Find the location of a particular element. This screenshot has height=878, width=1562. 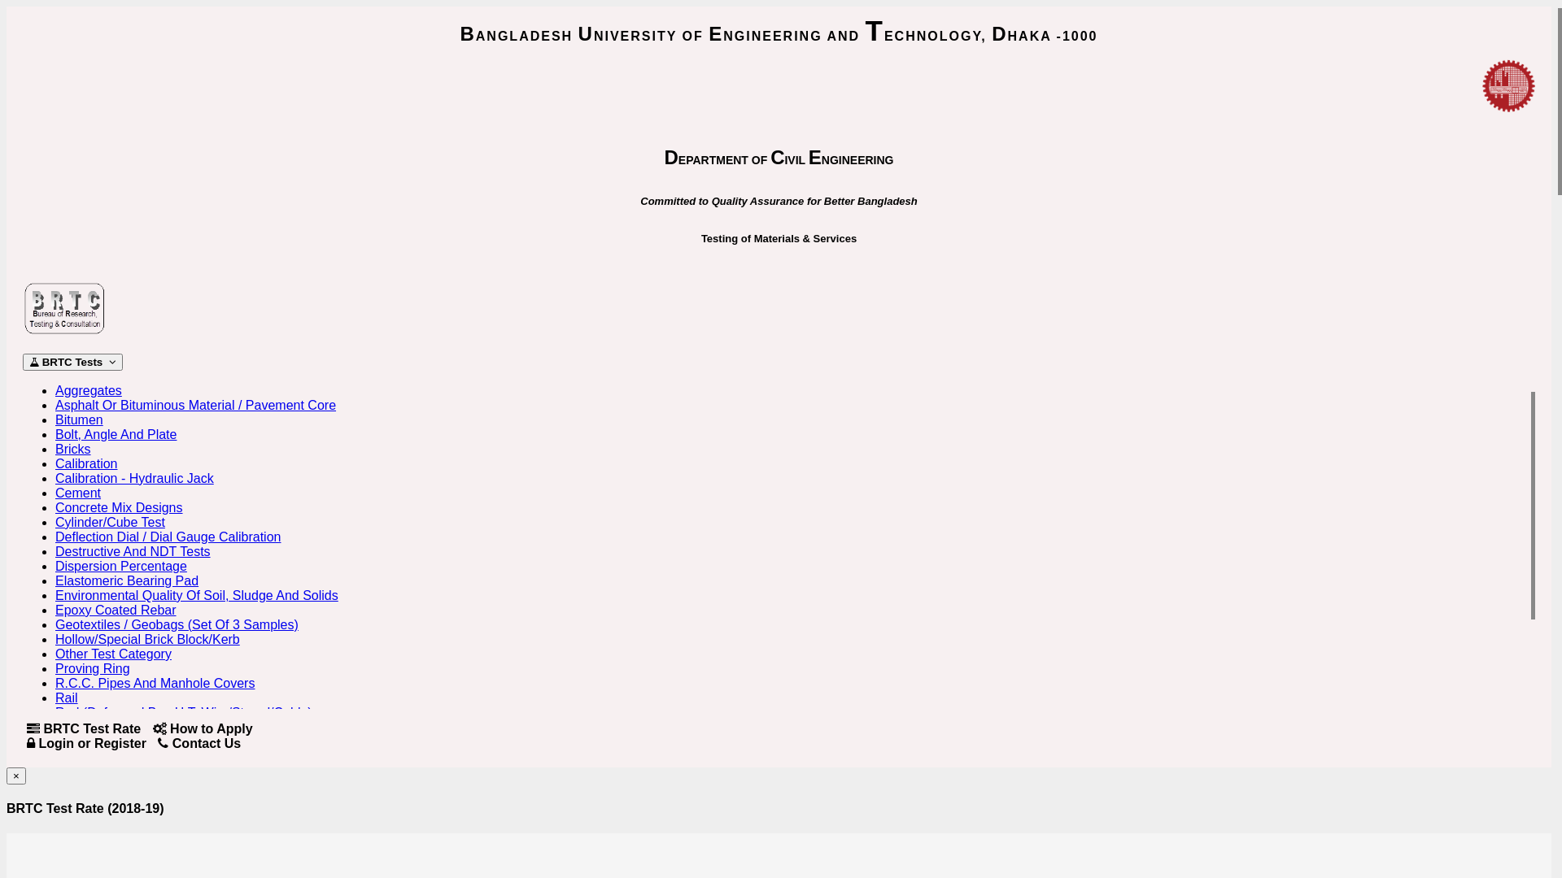

Tiles (Set Of 5 Nos.) is located at coordinates (114, 785).